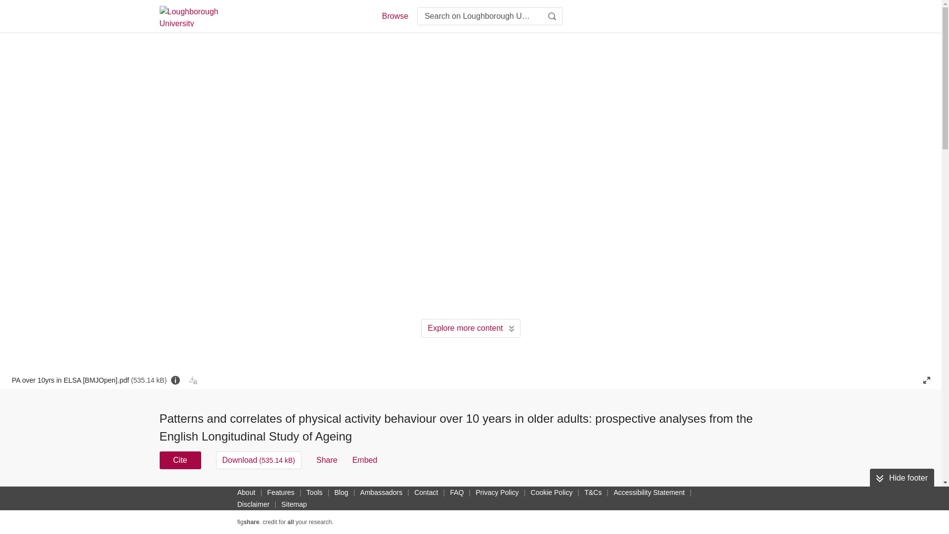 The height and width of the screenshot is (534, 949). I want to click on Tools, so click(314, 492).